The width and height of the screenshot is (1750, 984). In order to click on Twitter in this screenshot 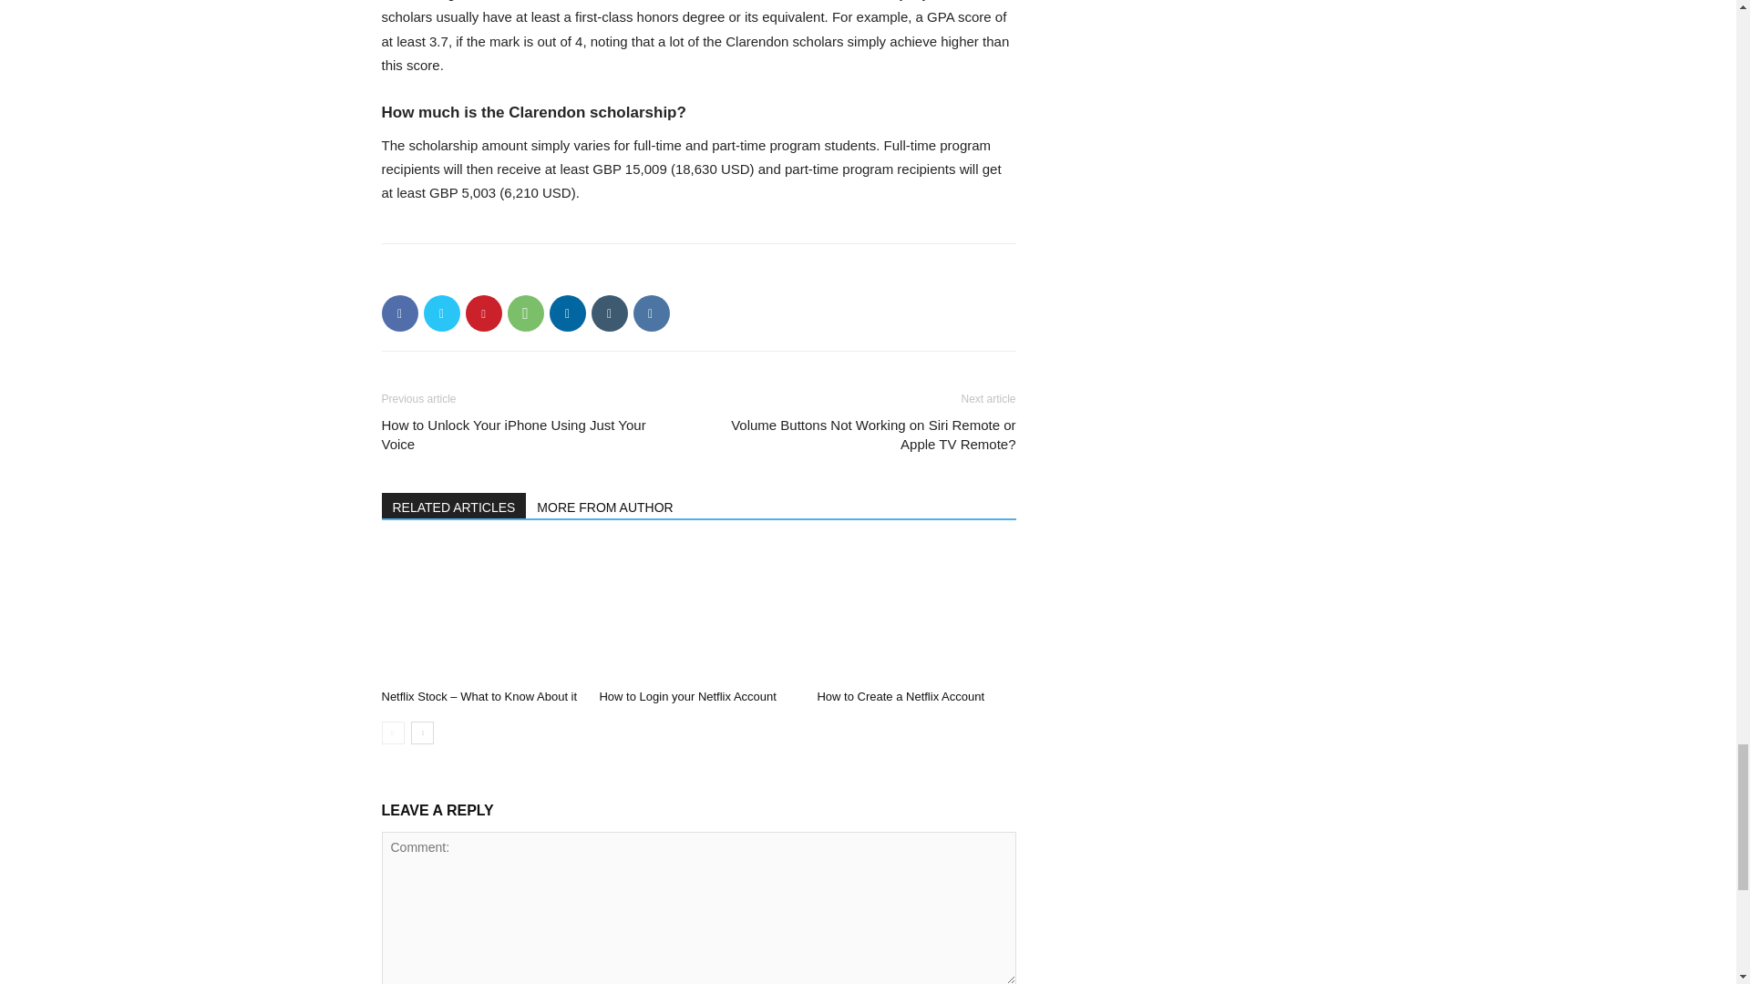, I will do `click(441, 313)`.